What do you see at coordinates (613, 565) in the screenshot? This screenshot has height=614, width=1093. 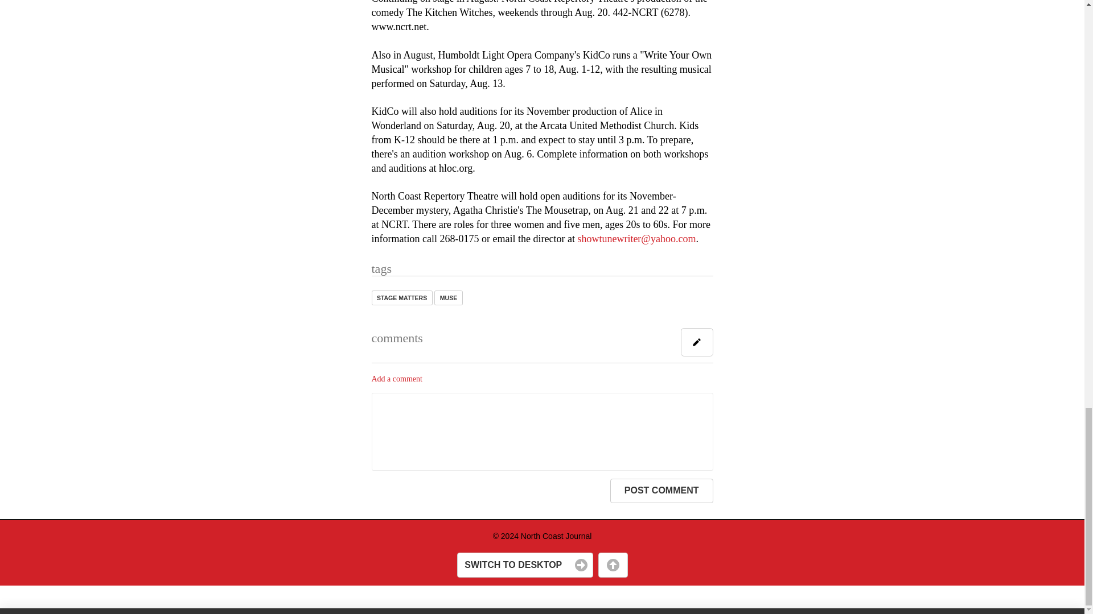 I see `BACK TO TOP` at bounding box center [613, 565].